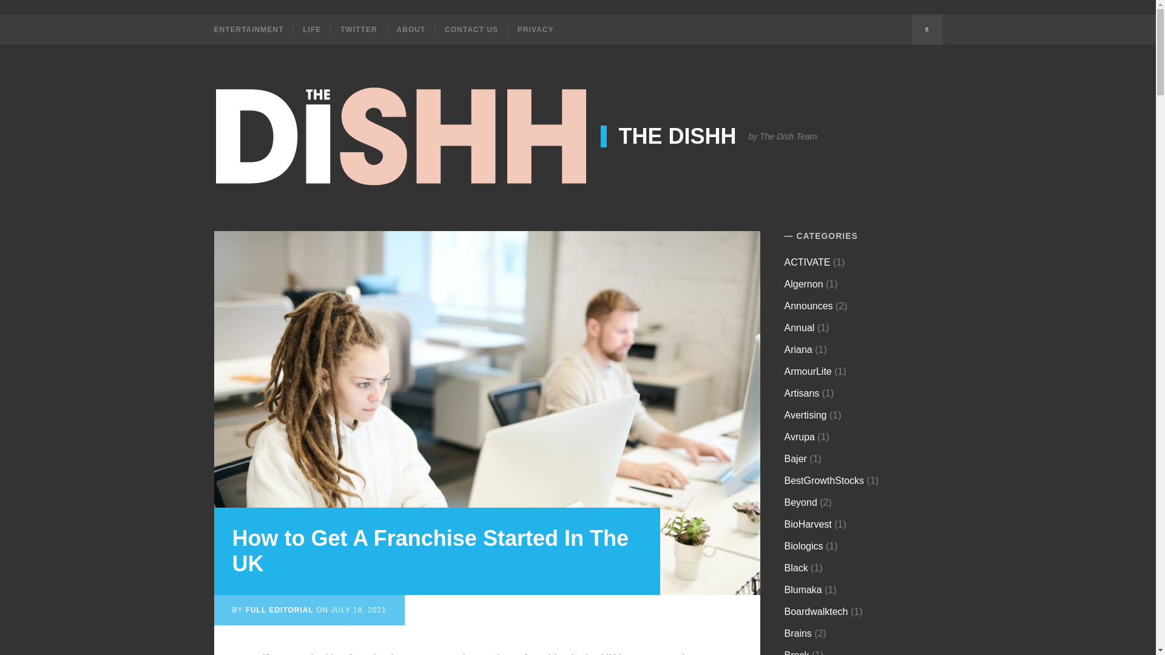 This screenshot has width=1165, height=655. What do you see at coordinates (803, 546) in the screenshot?
I see `Biologics` at bounding box center [803, 546].